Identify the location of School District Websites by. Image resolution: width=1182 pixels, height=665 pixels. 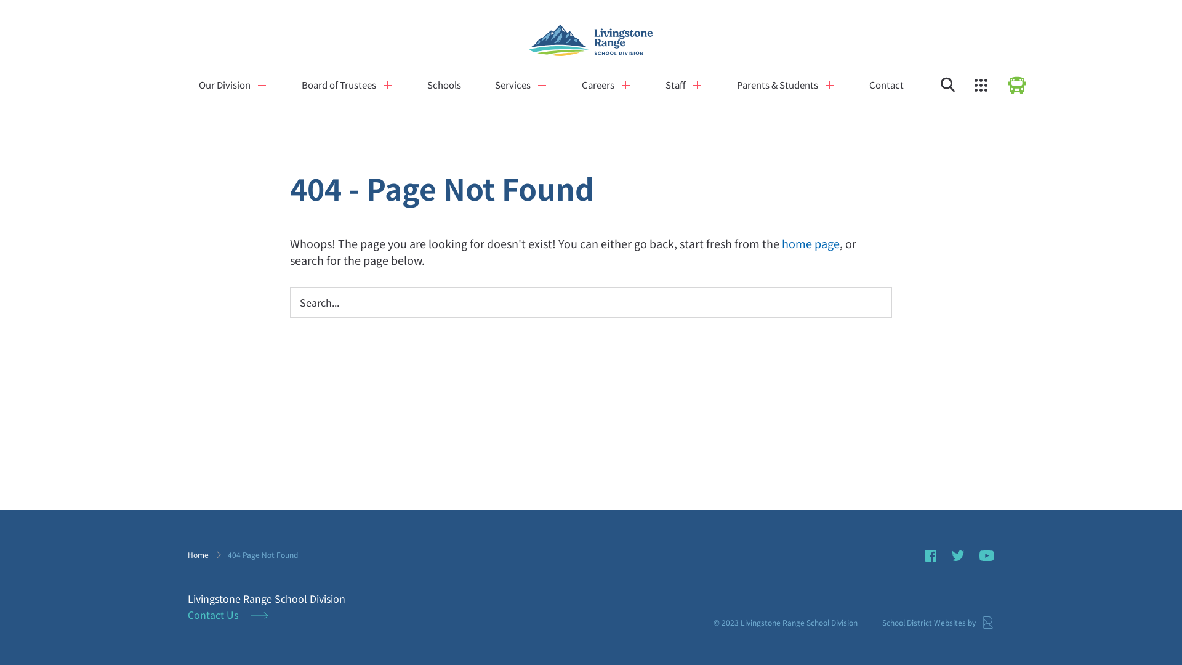
(938, 623).